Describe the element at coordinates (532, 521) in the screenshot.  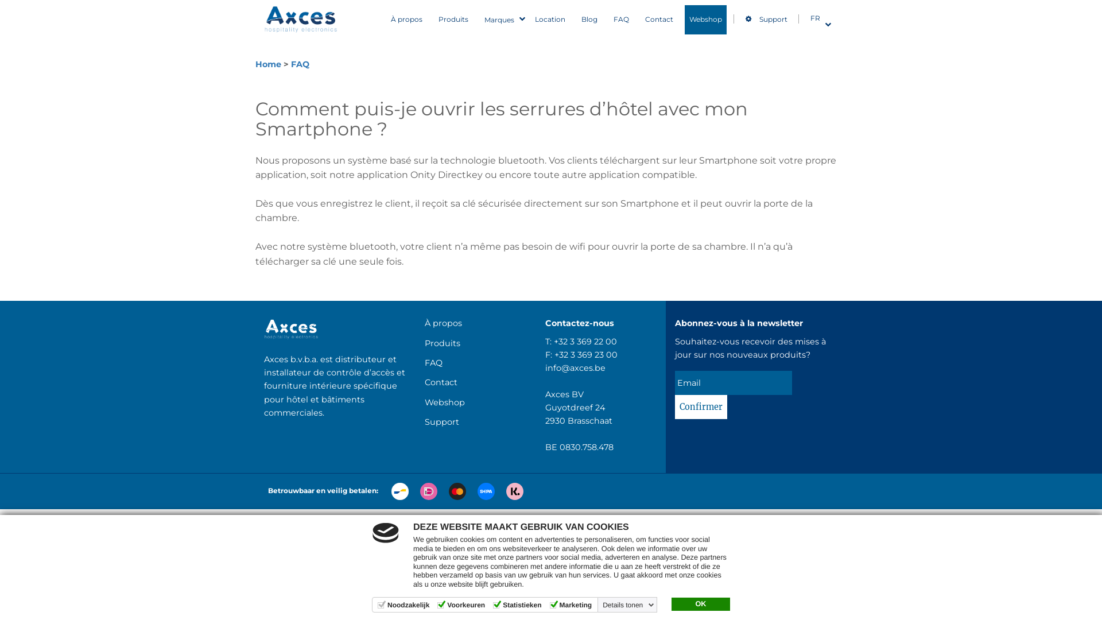
I see `Termes et conditions` at that location.